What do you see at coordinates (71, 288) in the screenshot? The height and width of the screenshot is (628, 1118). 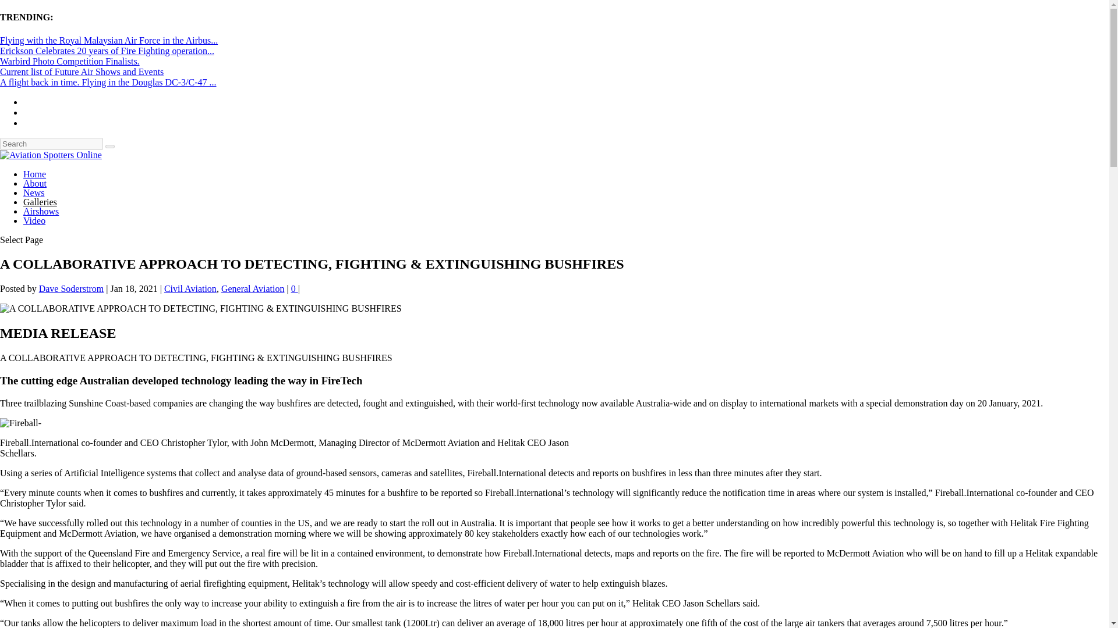 I see `Dave Soderstrom` at bounding box center [71, 288].